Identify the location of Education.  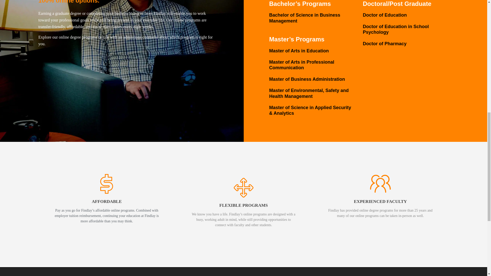
(299, 51).